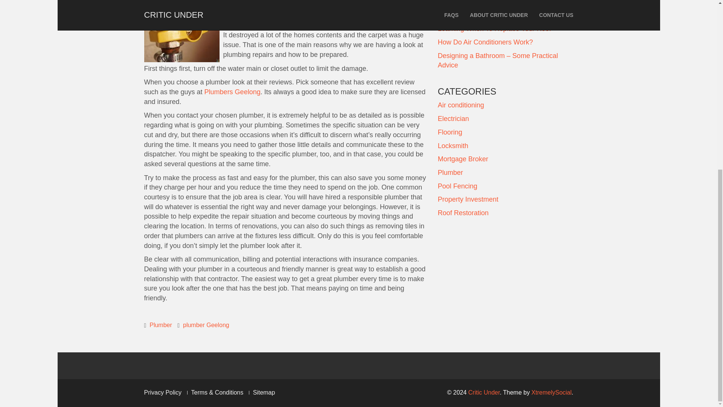  Describe the element at coordinates (462, 159) in the screenshot. I see `Mortgage Broker` at that location.